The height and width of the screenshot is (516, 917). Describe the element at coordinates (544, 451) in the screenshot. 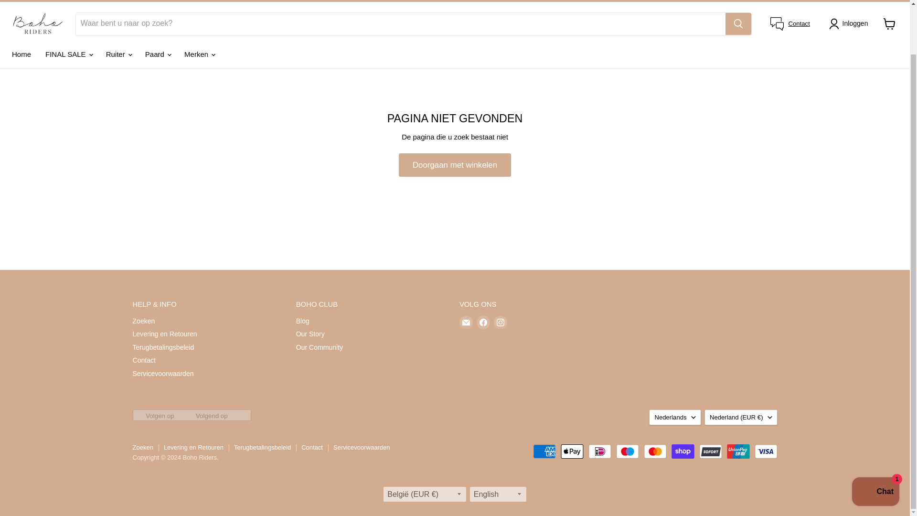

I see `American Express` at that location.